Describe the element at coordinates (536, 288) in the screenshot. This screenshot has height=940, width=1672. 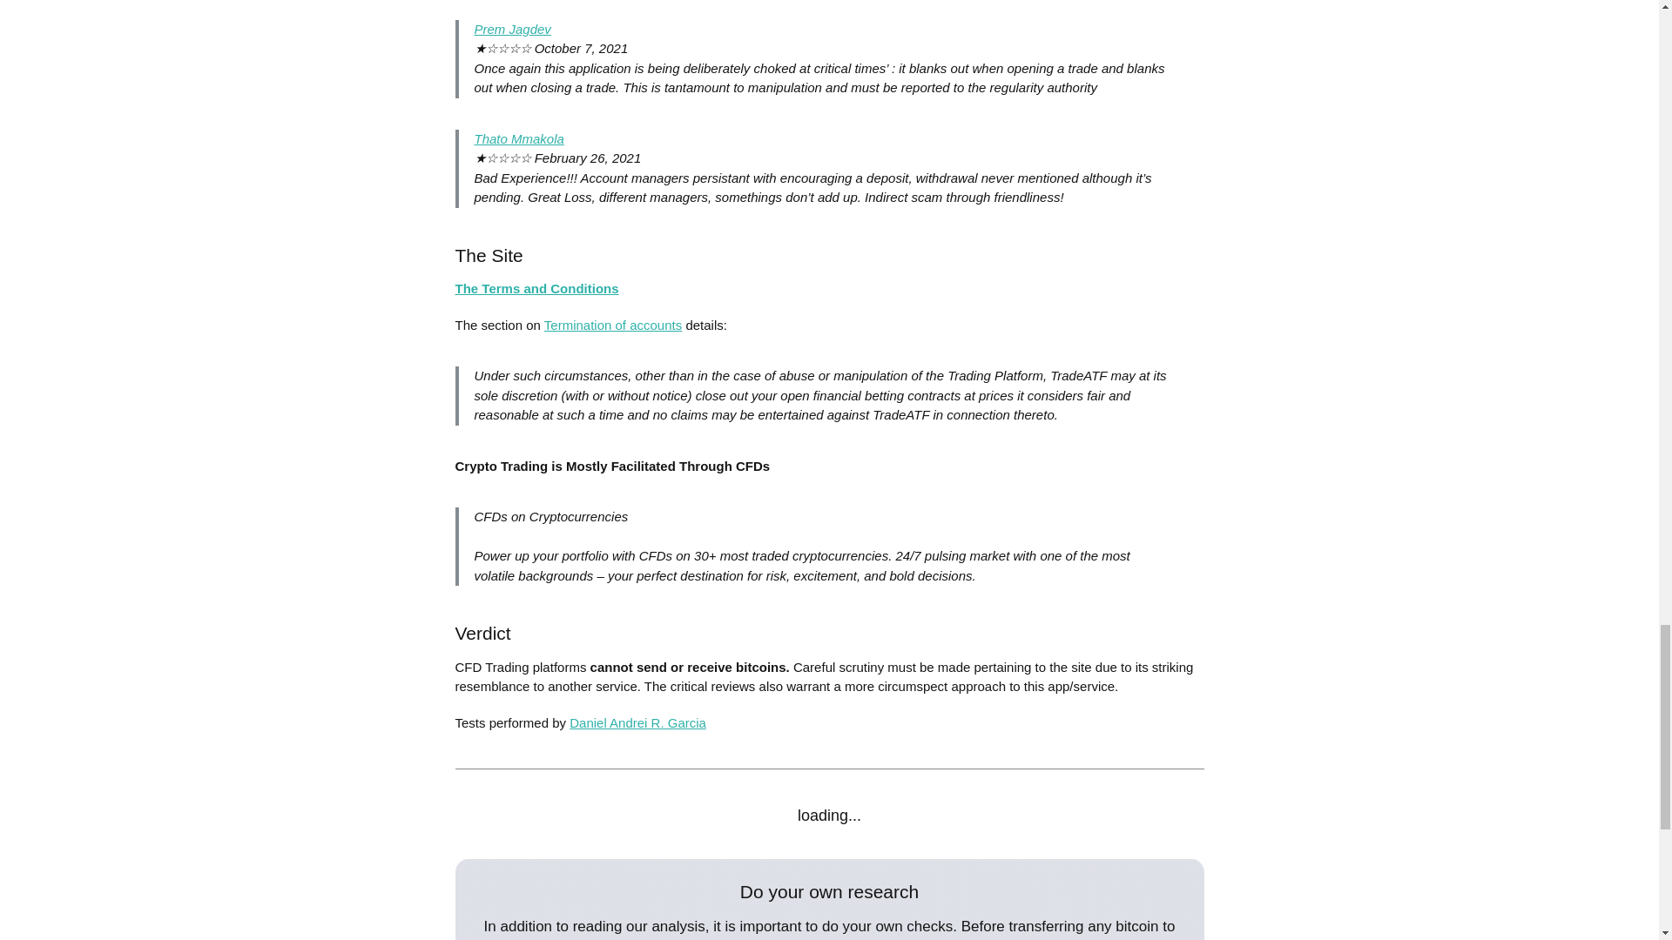
I see `The Terms and Conditions` at that location.